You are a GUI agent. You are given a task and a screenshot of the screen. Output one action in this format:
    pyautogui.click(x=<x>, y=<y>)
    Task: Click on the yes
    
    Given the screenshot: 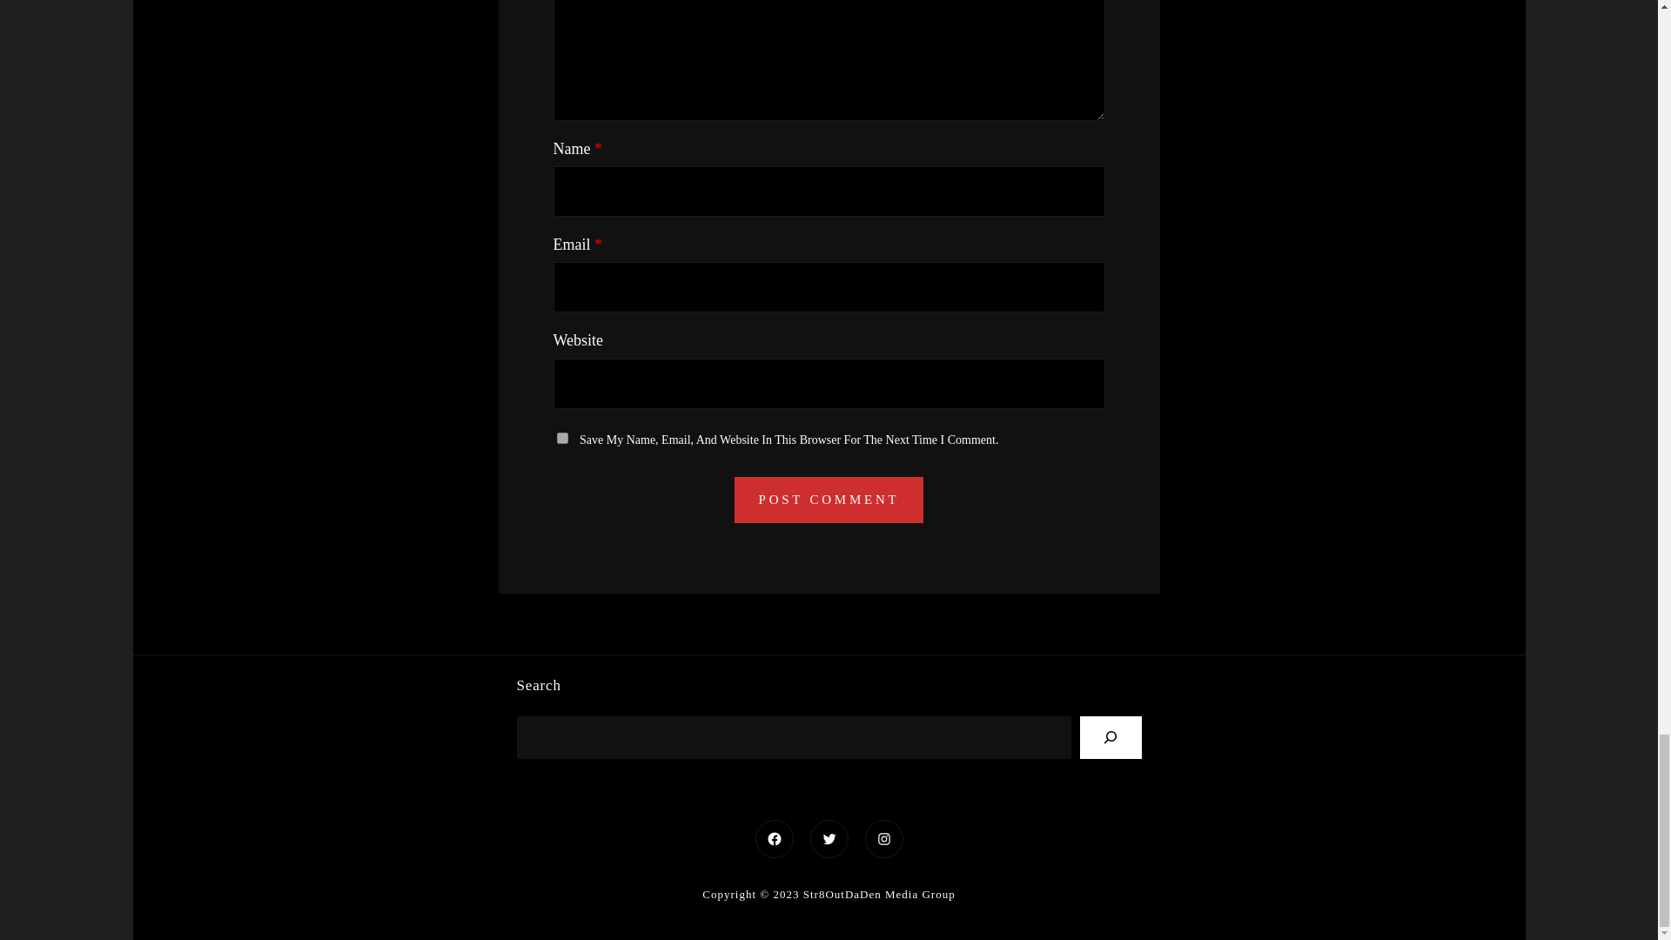 What is the action you would take?
    pyautogui.click(x=562, y=437)
    